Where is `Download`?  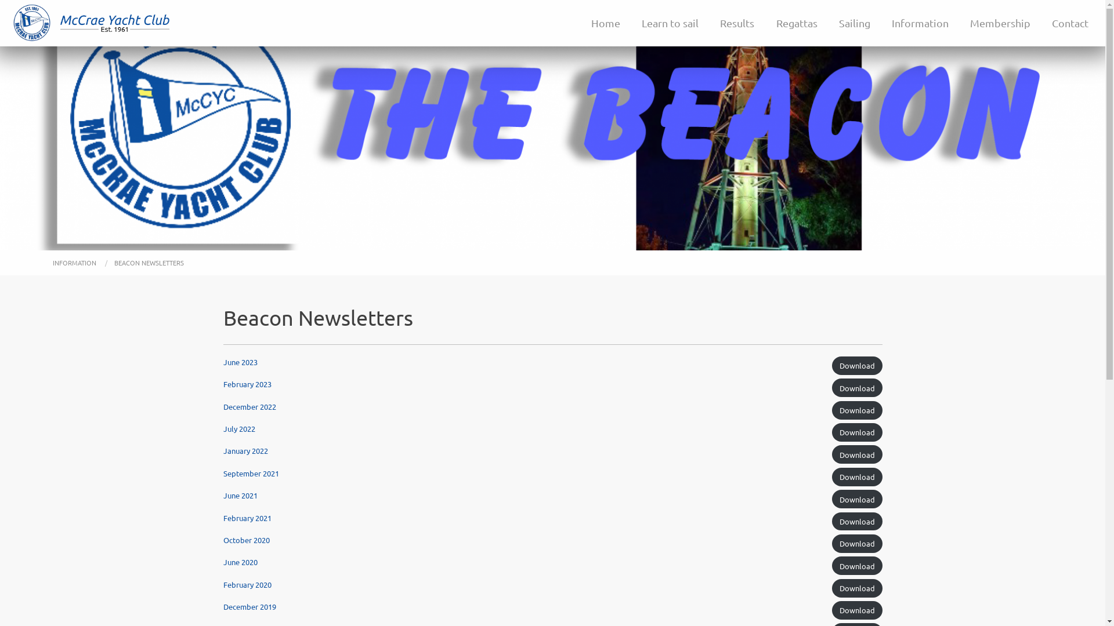 Download is located at coordinates (858, 588).